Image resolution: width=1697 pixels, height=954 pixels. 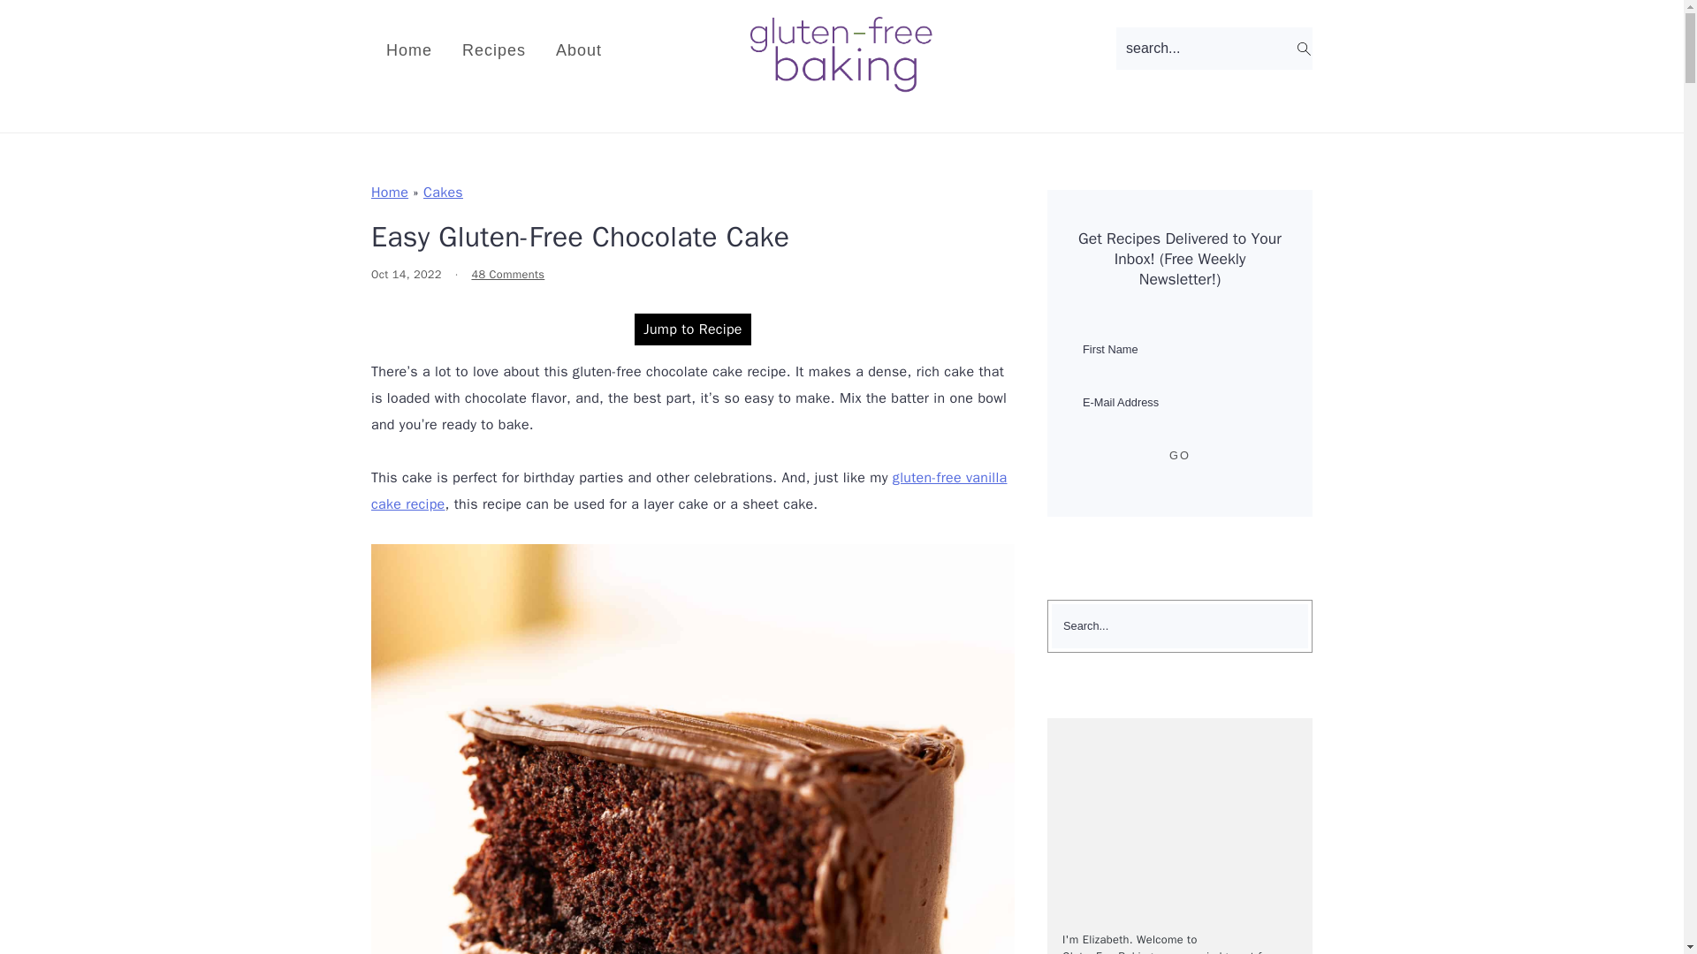 What do you see at coordinates (841, 53) in the screenshot?
I see `Gluten-Free Baking` at bounding box center [841, 53].